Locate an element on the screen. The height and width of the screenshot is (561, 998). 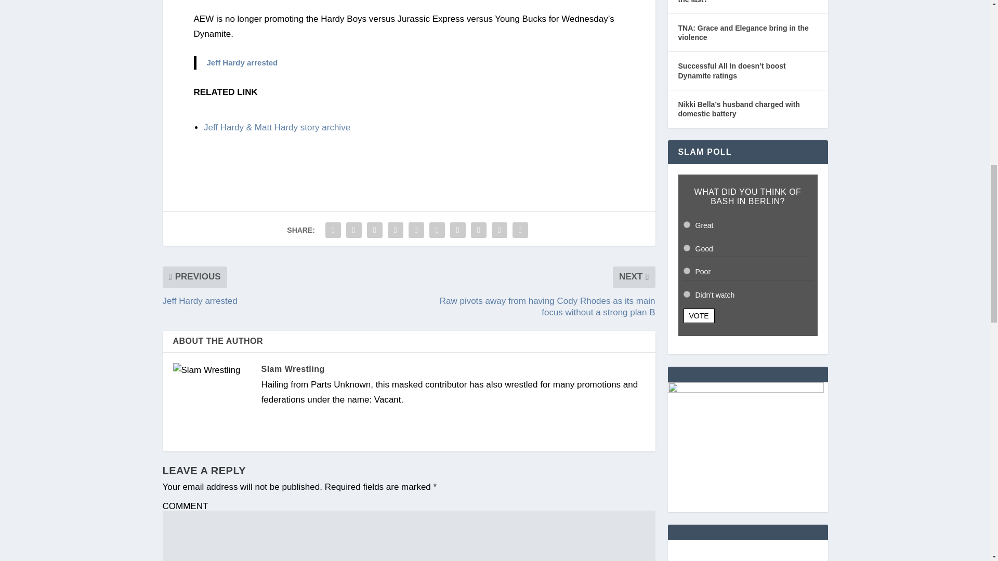
Share "More details in Jeff Hardy arrest" via Buffer is located at coordinates (457, 230).